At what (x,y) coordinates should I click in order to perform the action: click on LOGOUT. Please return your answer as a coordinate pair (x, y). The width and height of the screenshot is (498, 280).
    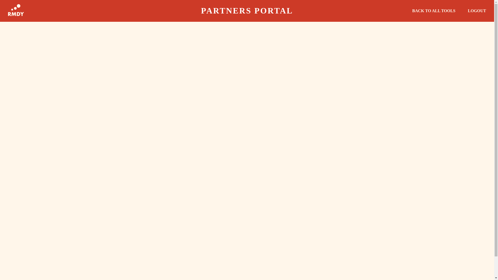
    Looking at the image, I should click on (477, 11).